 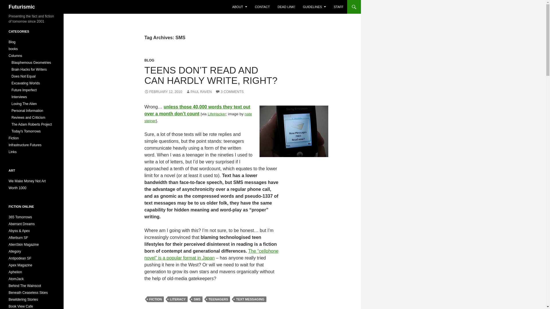 I want to click on CONTACT, so click(x=262, y=7).